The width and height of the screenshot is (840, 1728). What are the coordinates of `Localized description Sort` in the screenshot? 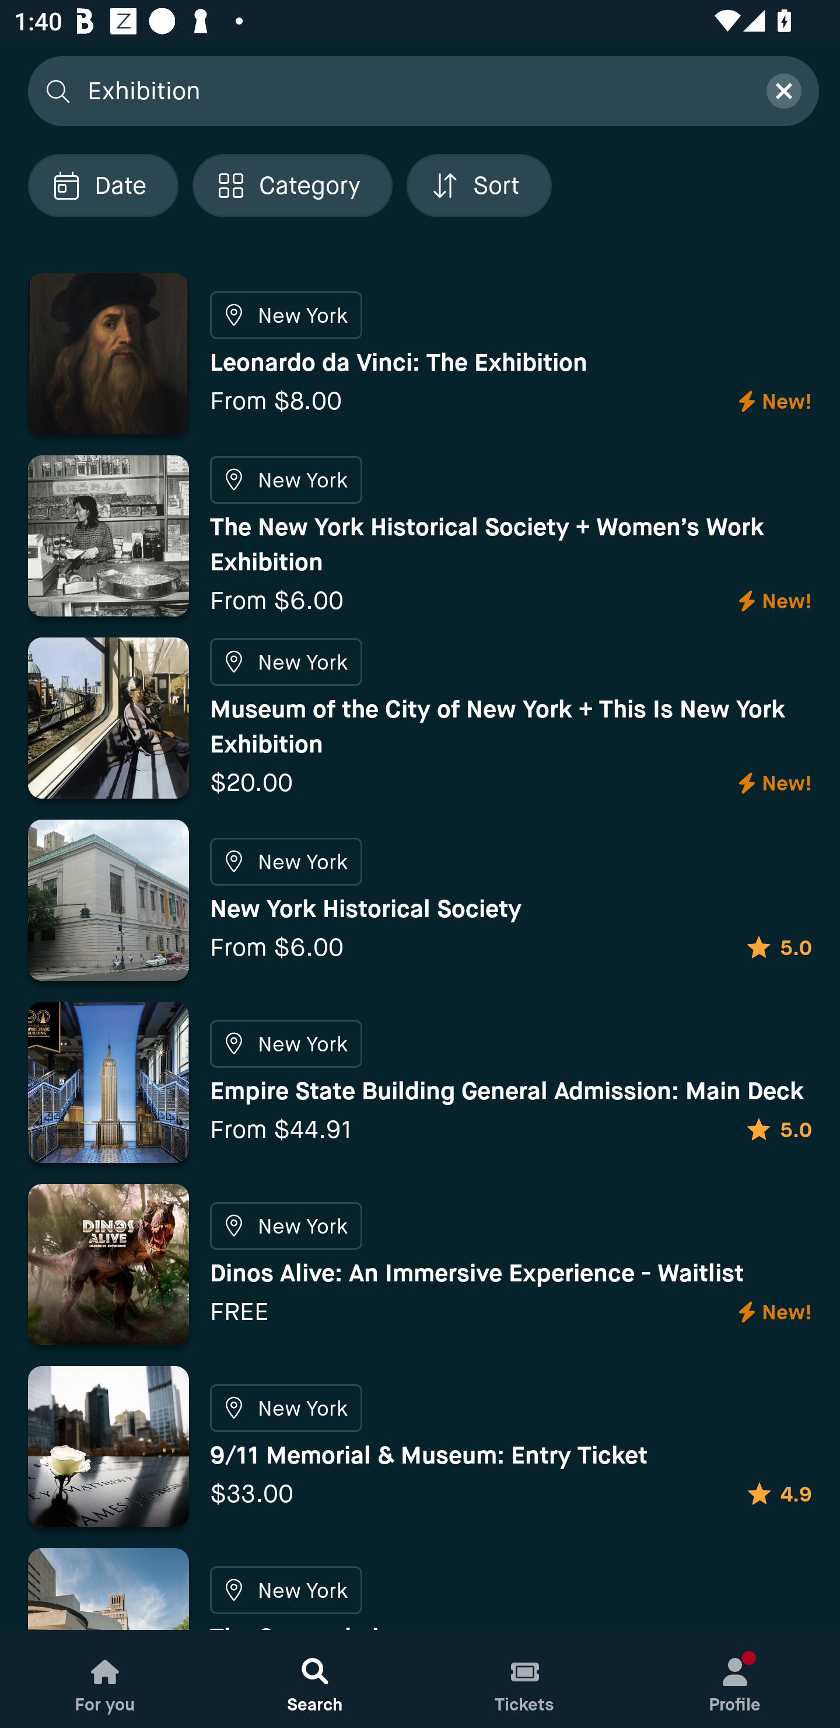 It's located at (479, 186).